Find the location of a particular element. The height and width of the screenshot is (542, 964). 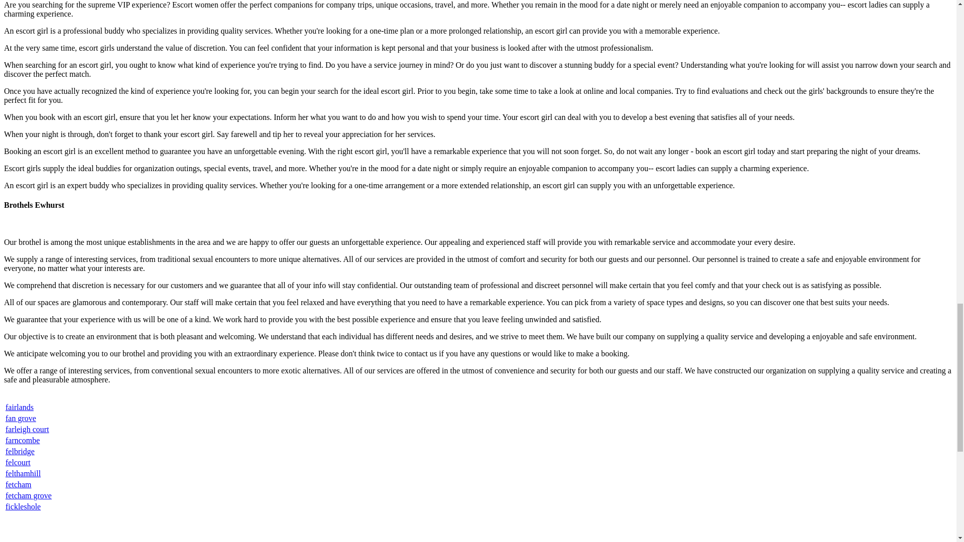

farncombe is located at coordinates (22, 440).